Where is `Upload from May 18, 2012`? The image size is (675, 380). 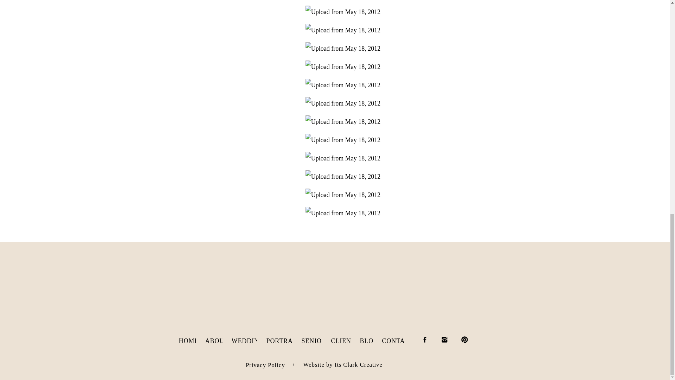 Upload from May 18, 2012 is located at coordinates (343, 12).